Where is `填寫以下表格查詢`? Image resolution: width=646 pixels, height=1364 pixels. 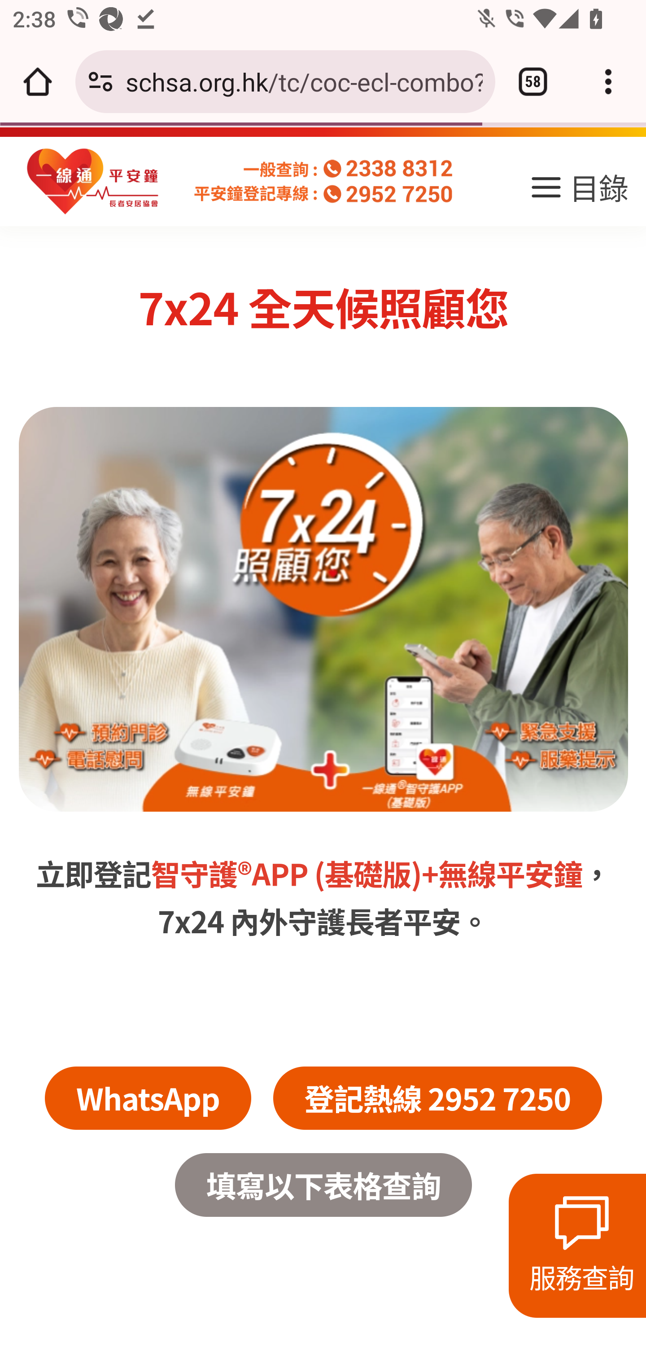 填寫以下表格查詢 is located at coordinates (323, 818).